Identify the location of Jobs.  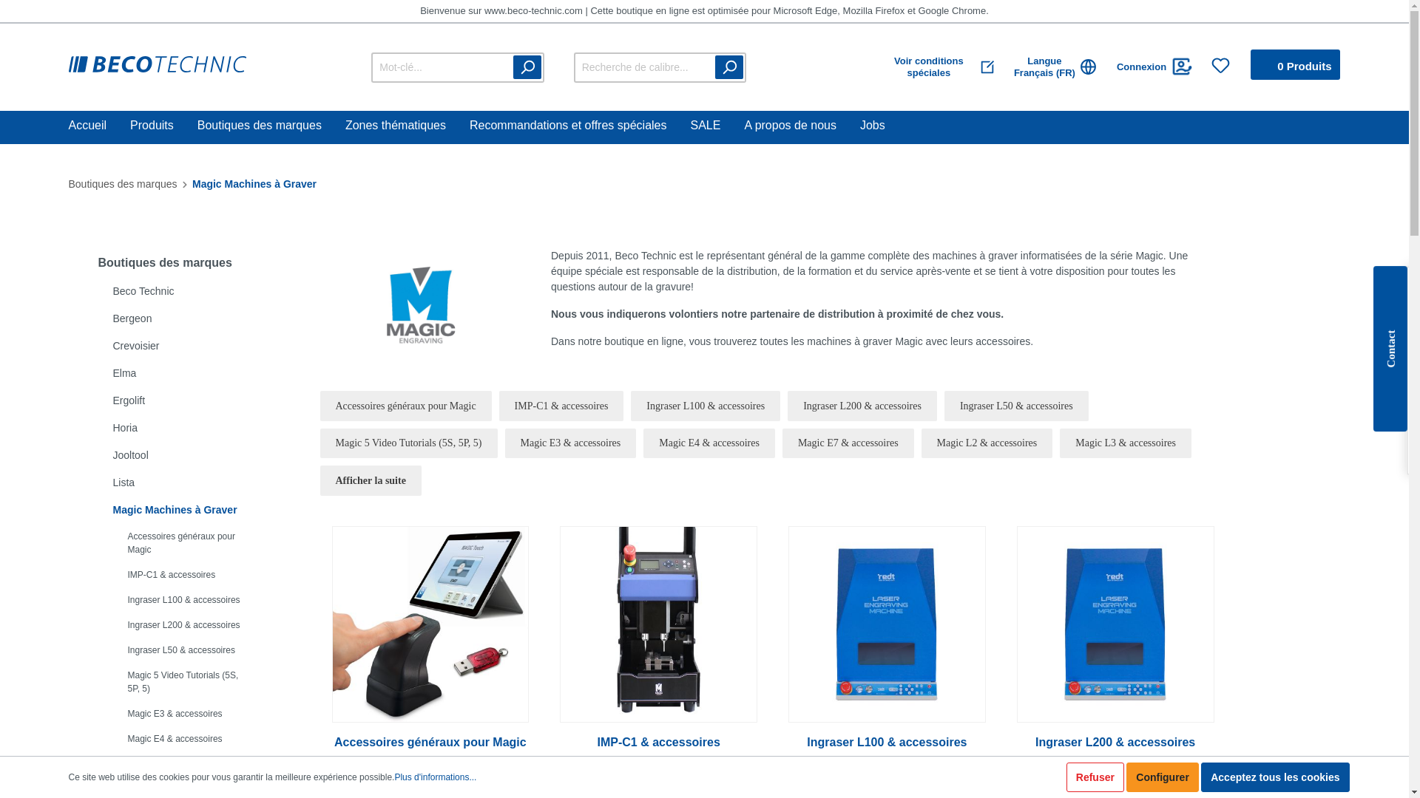
(885, 127).